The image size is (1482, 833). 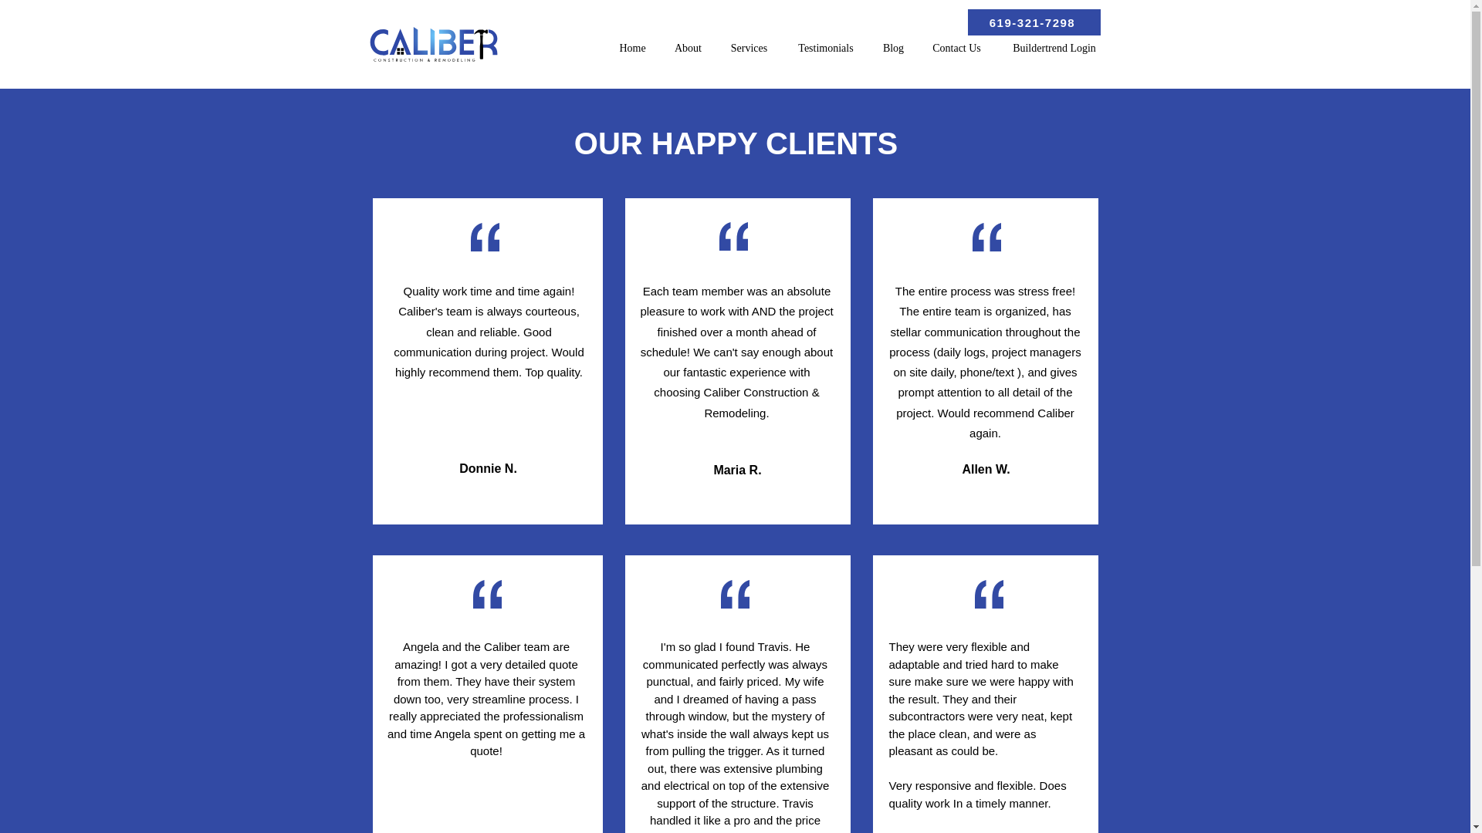 I want to click on Contact Us, so click(x=956, y=48).